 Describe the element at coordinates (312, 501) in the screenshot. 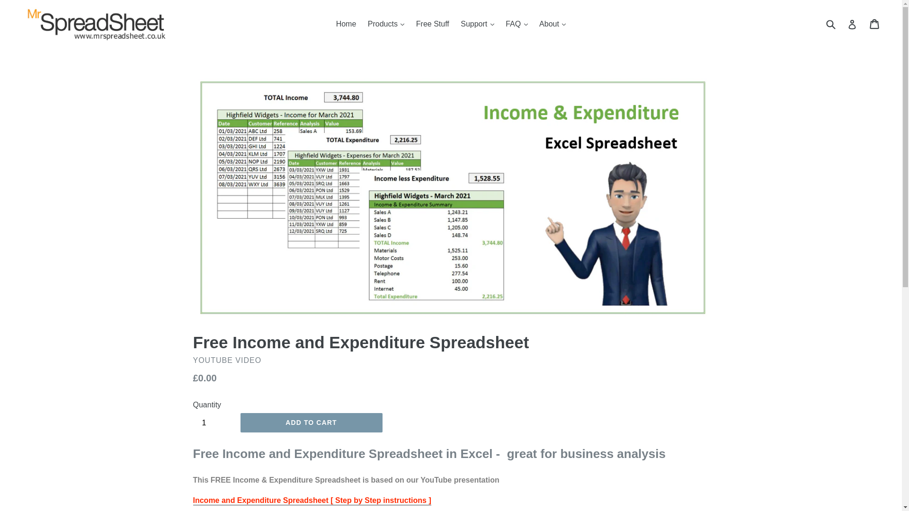

I see `Free Income and Expenditure Spreadsheet` at that location.